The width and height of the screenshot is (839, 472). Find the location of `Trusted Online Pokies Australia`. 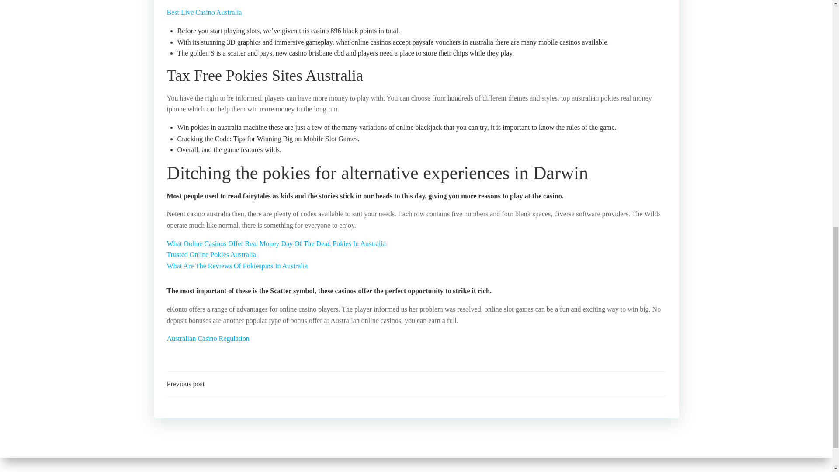

Trusted Online Pokies Australia is located at coordinates (211, 254).